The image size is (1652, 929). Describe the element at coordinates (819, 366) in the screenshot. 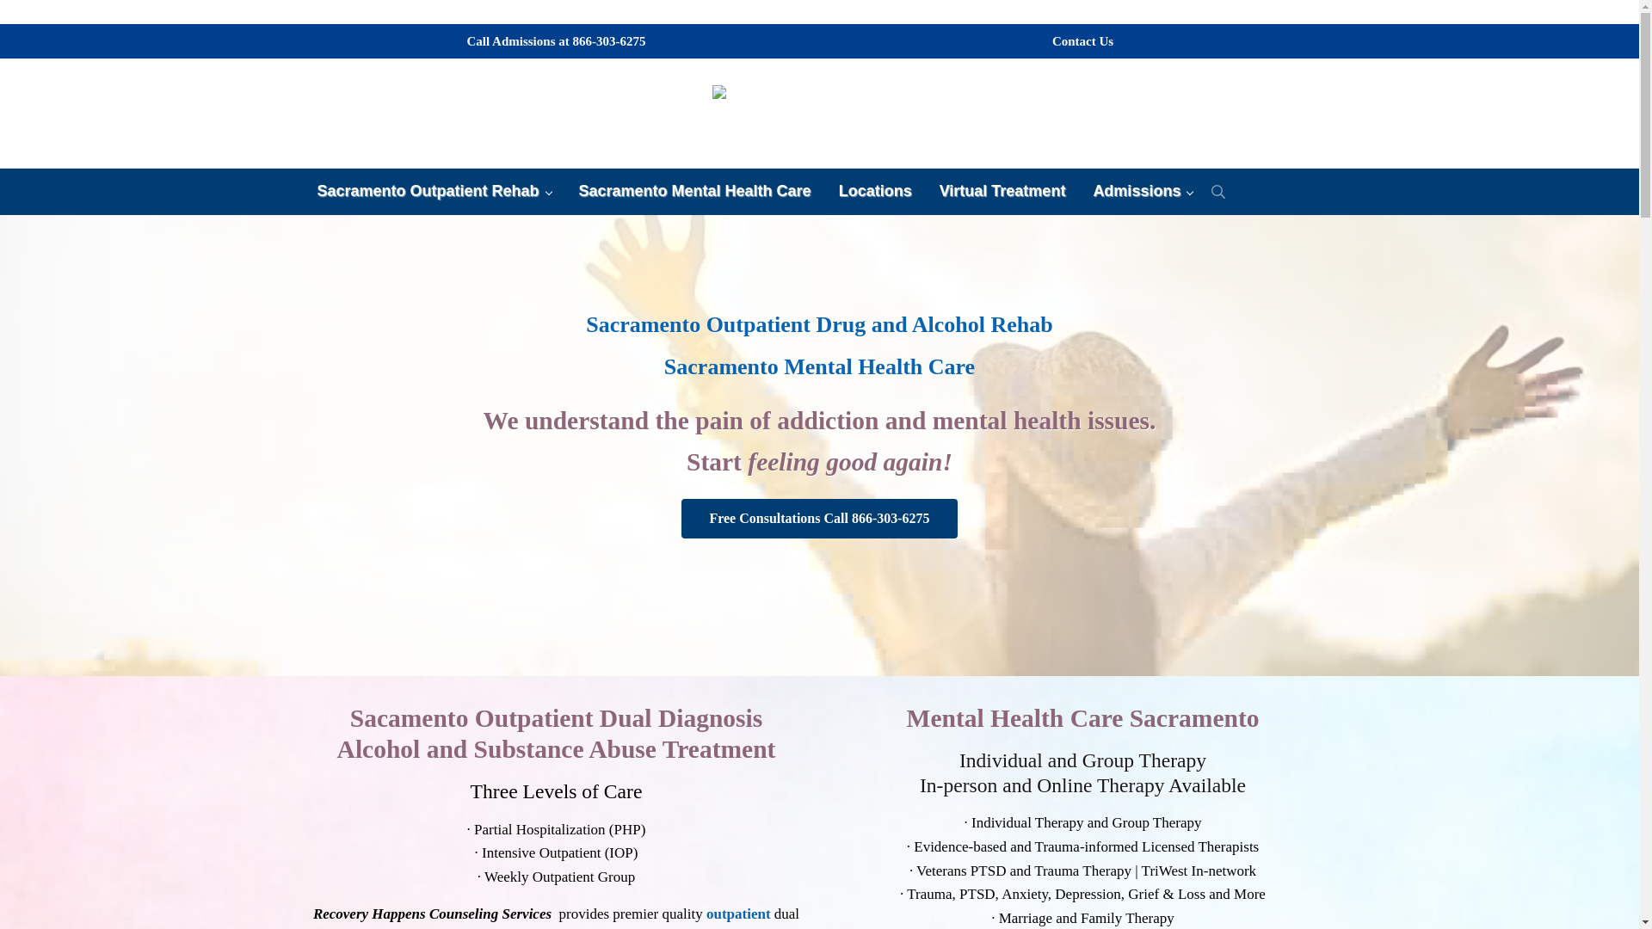

I see `Sacramento Mental Health Care` at that location.